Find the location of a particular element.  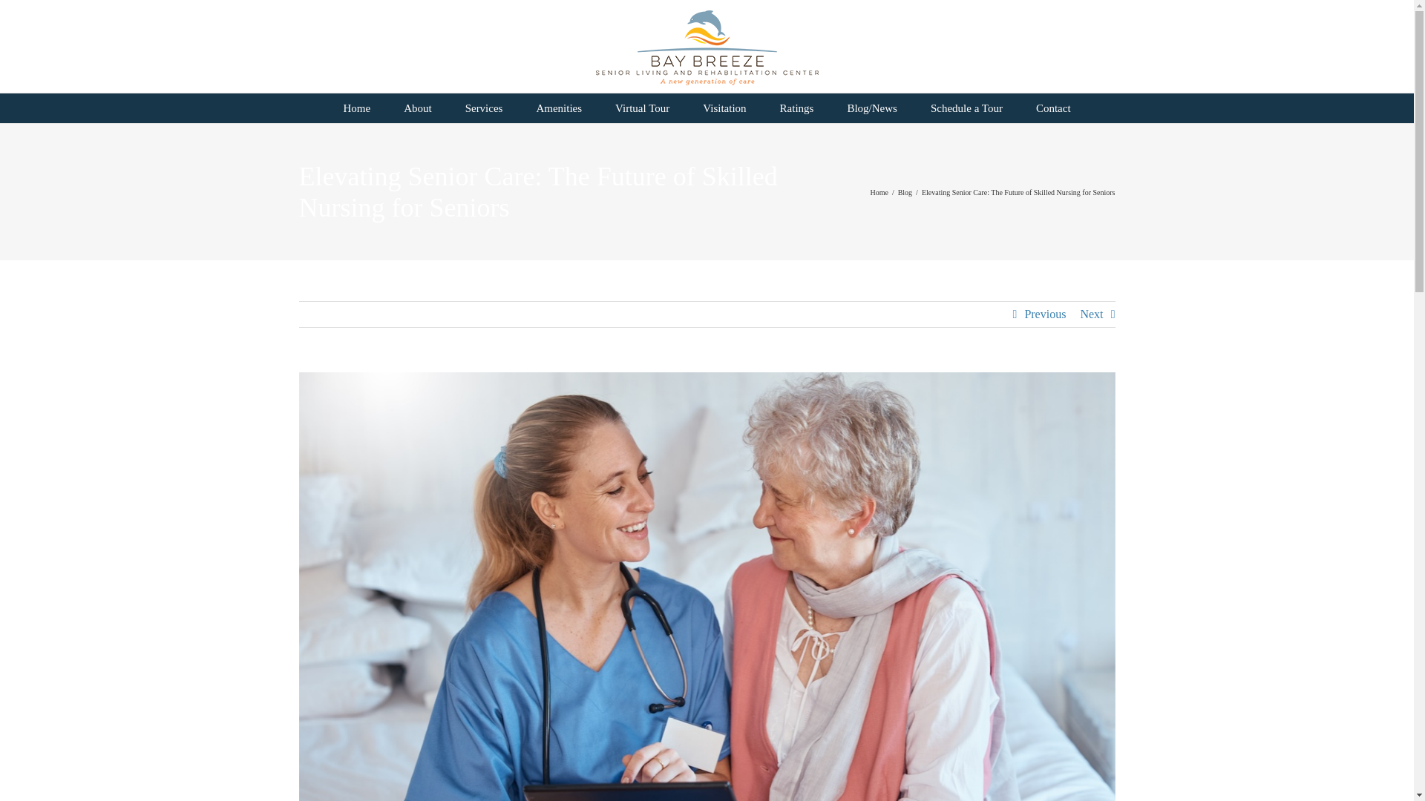

Home is located at coordinates (879, 191).